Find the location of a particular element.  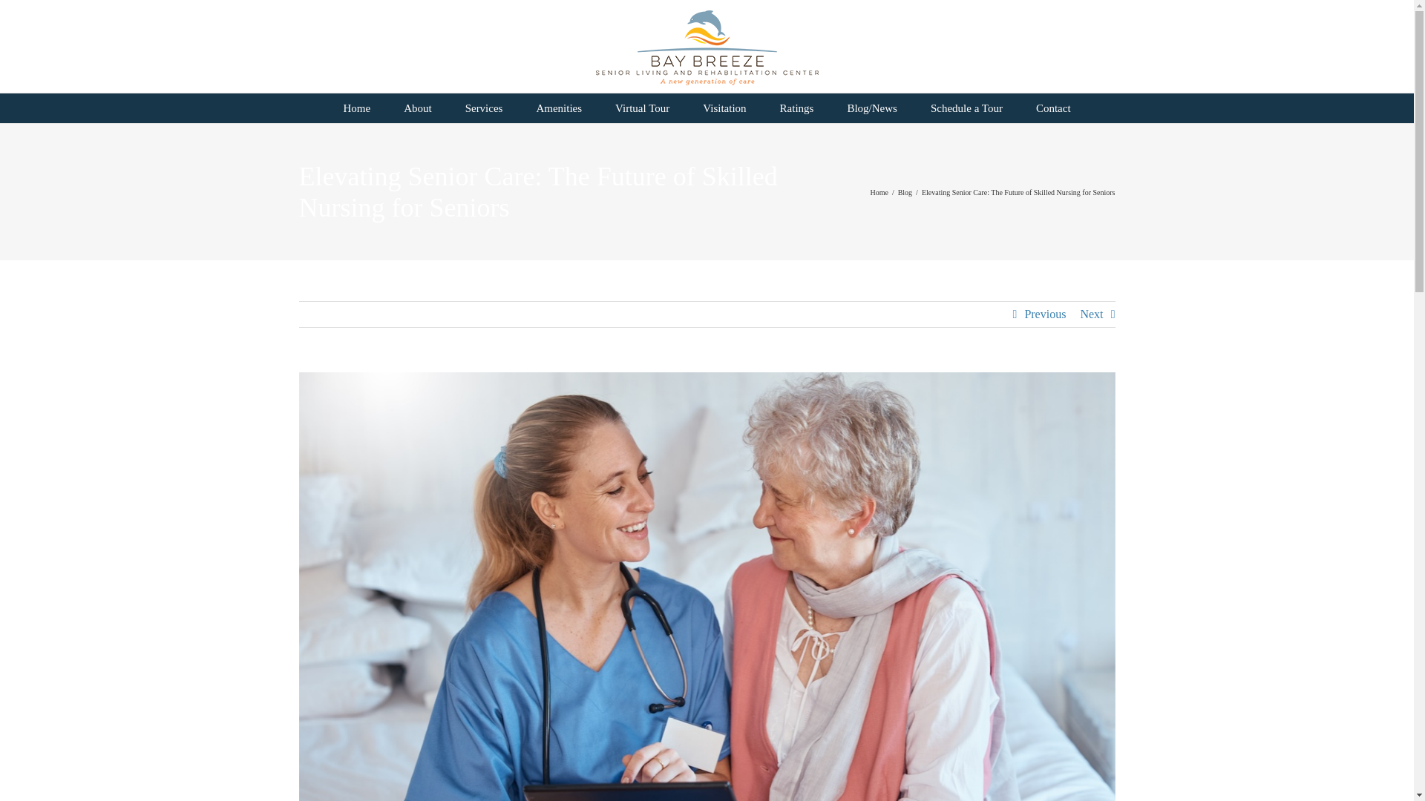

Home is located at coordinates (879, 191).